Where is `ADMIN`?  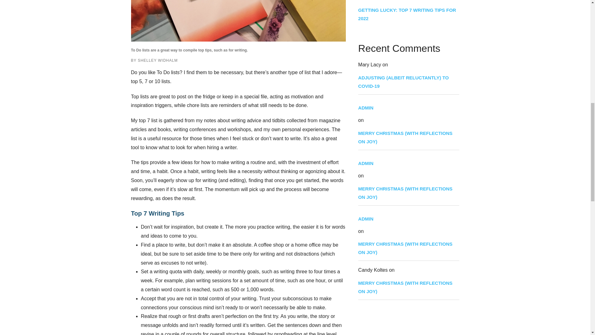
ADMIN is located at coordinates (408, 219).